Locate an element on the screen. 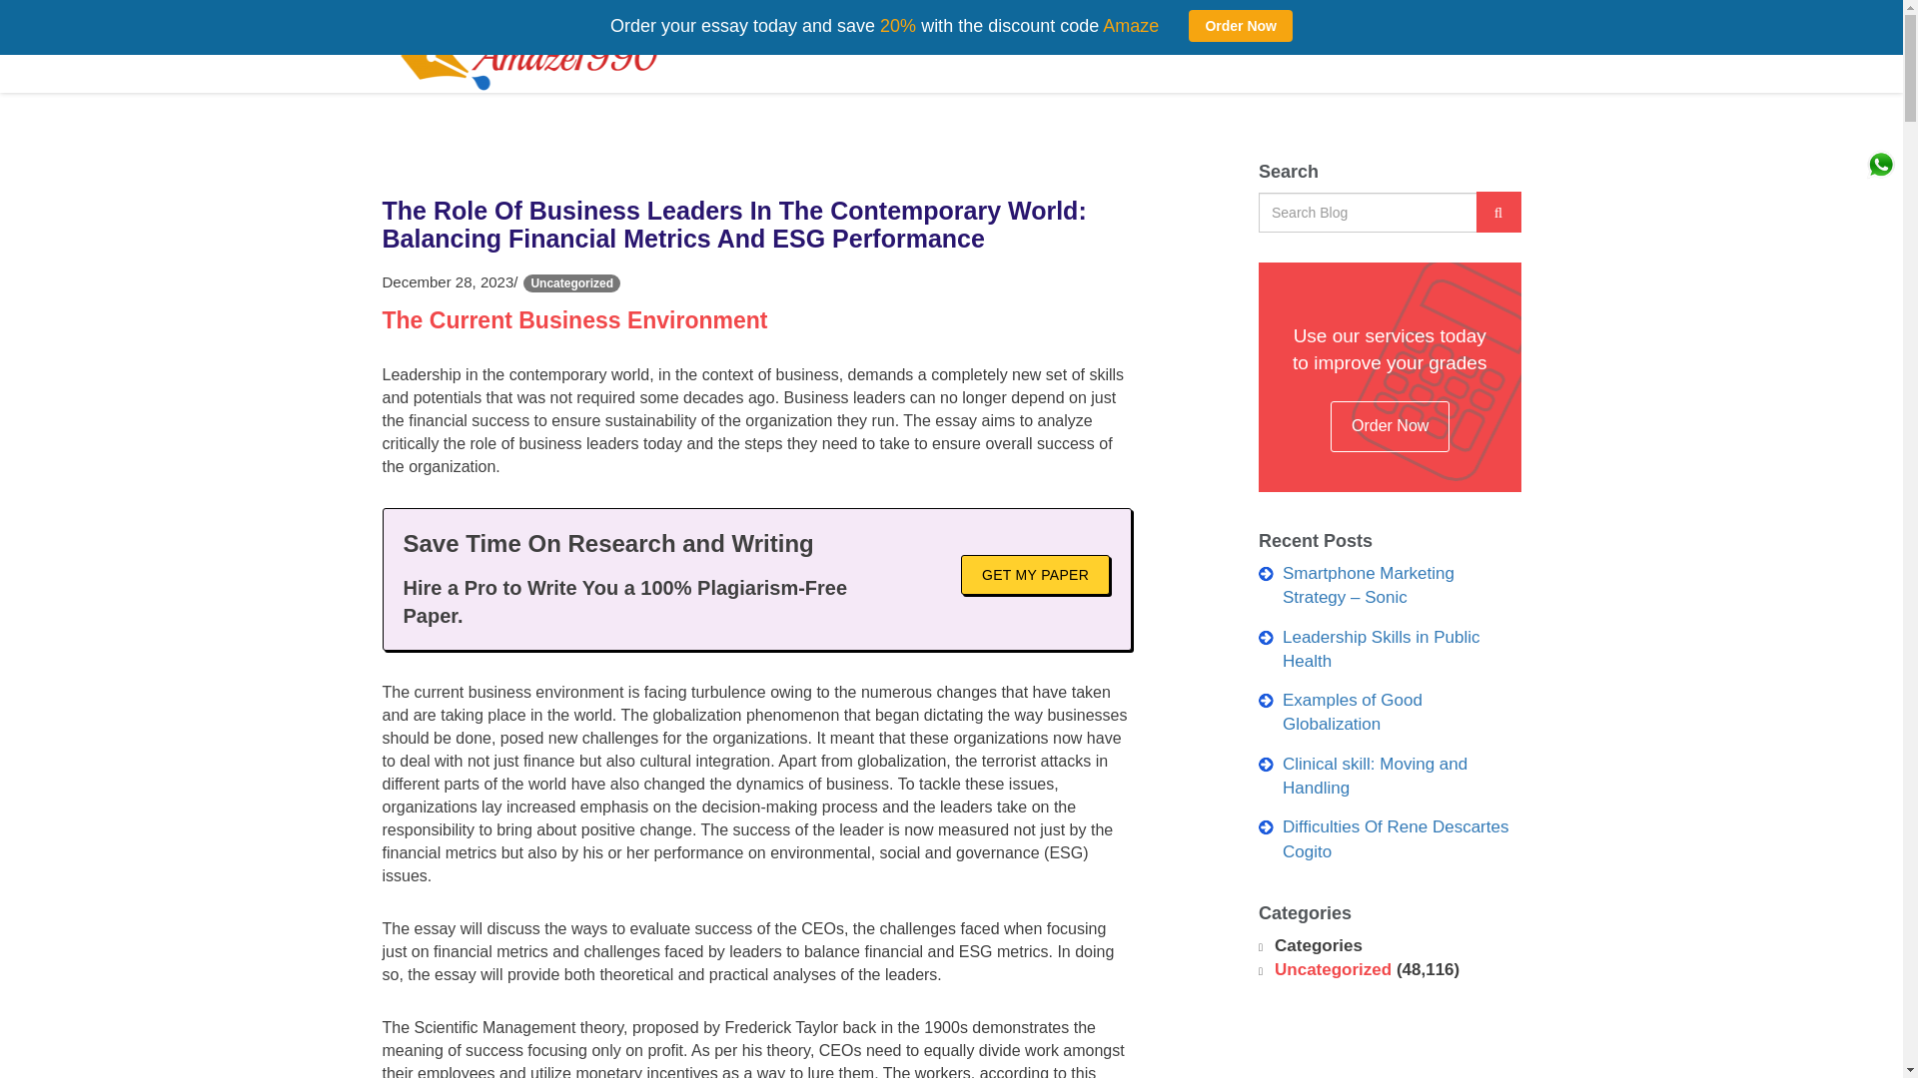 This screenshot has width=1918, height=1078. Leadership Skills in Public Health is located at coordinates (1382, 649).